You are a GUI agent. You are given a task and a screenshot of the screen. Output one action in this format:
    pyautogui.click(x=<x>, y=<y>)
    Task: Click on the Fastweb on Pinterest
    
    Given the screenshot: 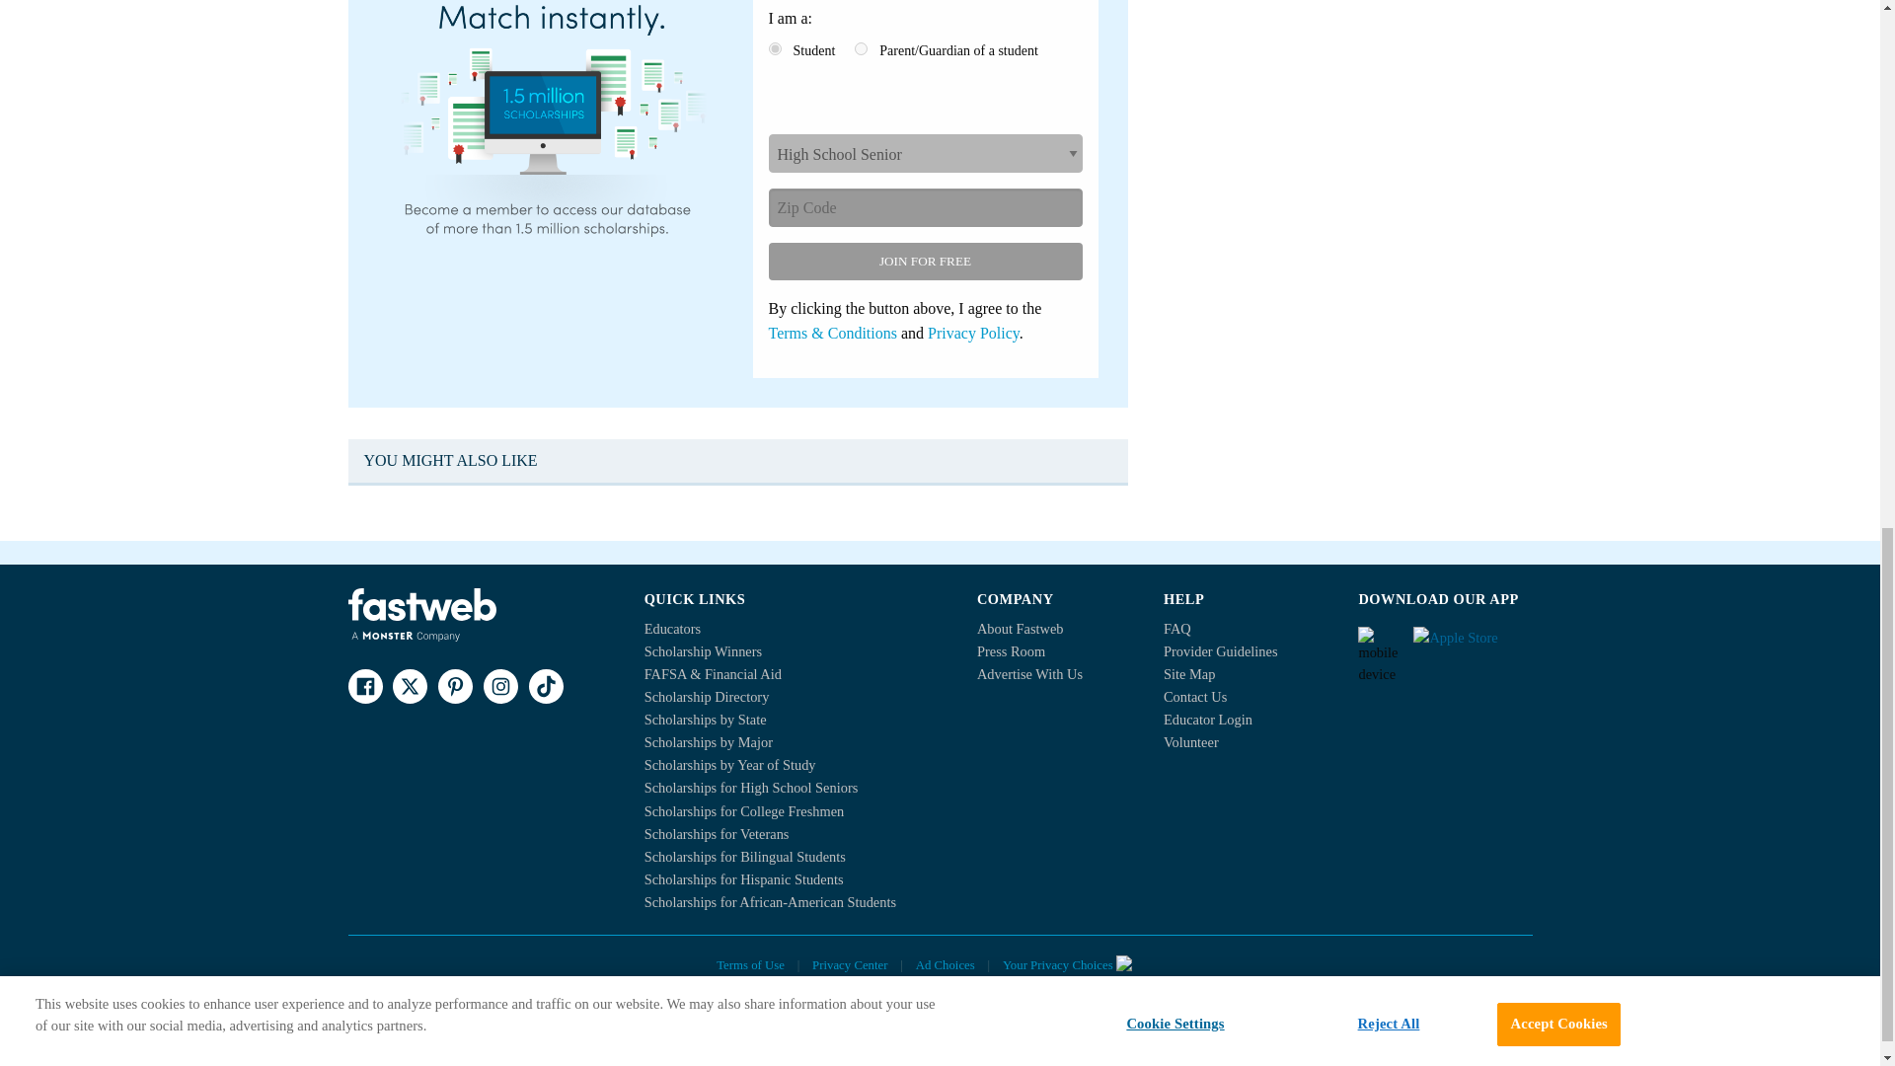 What is the action you would take?
    pyautogui.click(x=454, y=686)
    